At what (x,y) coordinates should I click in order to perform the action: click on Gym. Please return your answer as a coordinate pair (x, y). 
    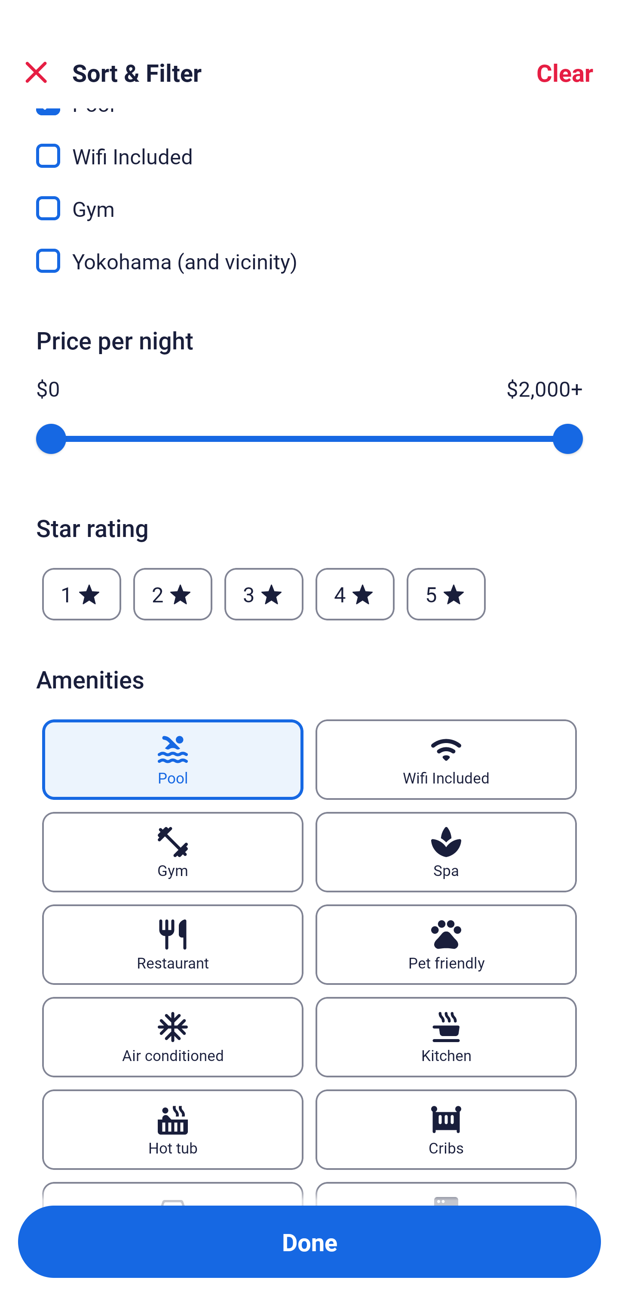
    Looking at the image, I should click on (172, 852).